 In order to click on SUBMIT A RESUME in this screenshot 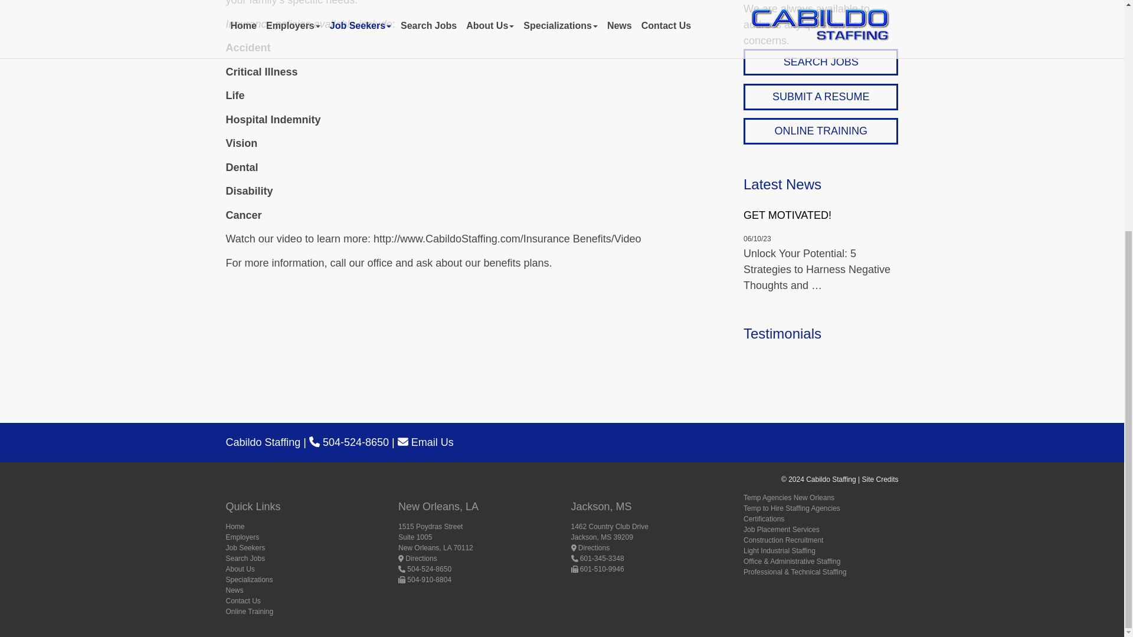, I will do `click(820, 97)`.